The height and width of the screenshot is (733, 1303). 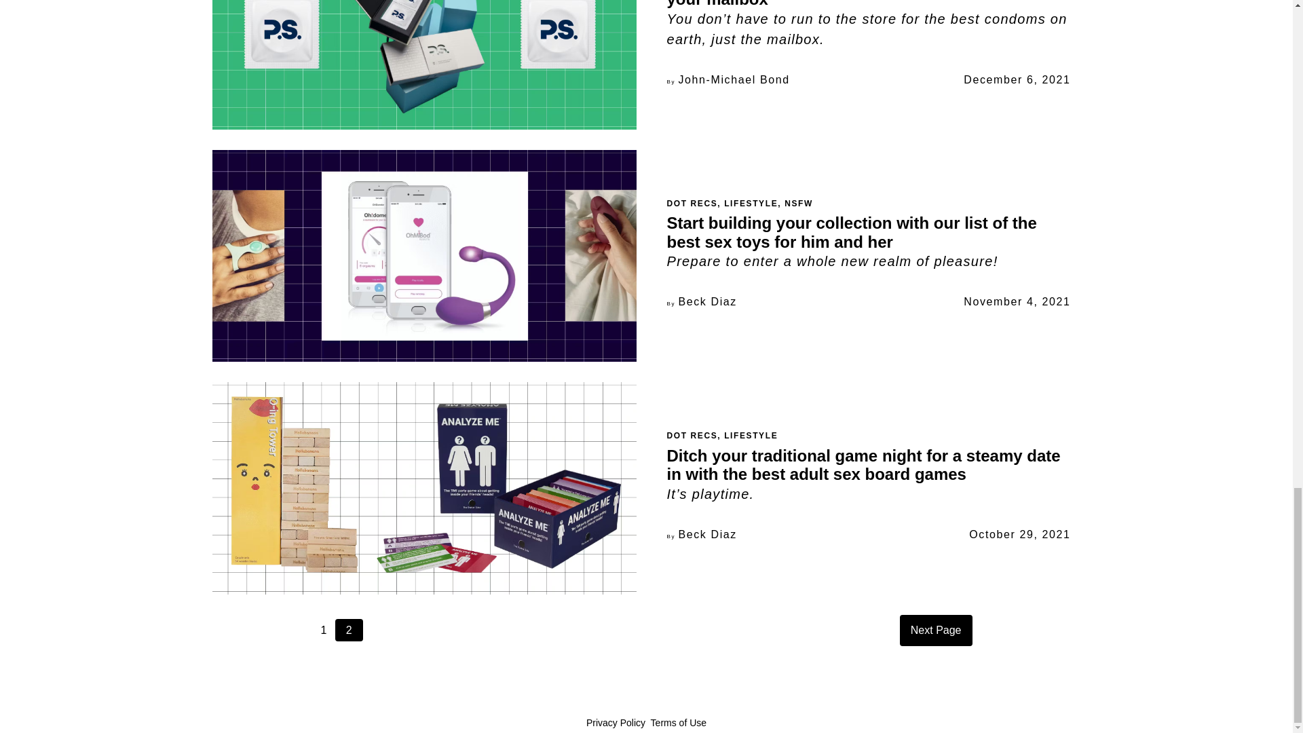 What do you see at coordinates (751, 203) in the screenshot?
I see `LIFESTYLE` at bounding box center [751, 203].